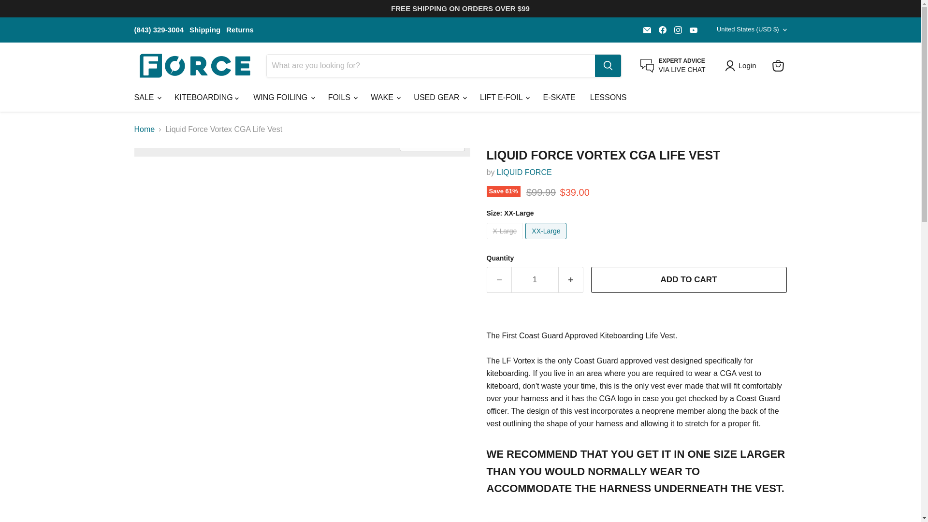  What do you see at coordinates (524, 172) in the screenshot?
I see `LIQUID FORCE` at bounding box center [524, 172].